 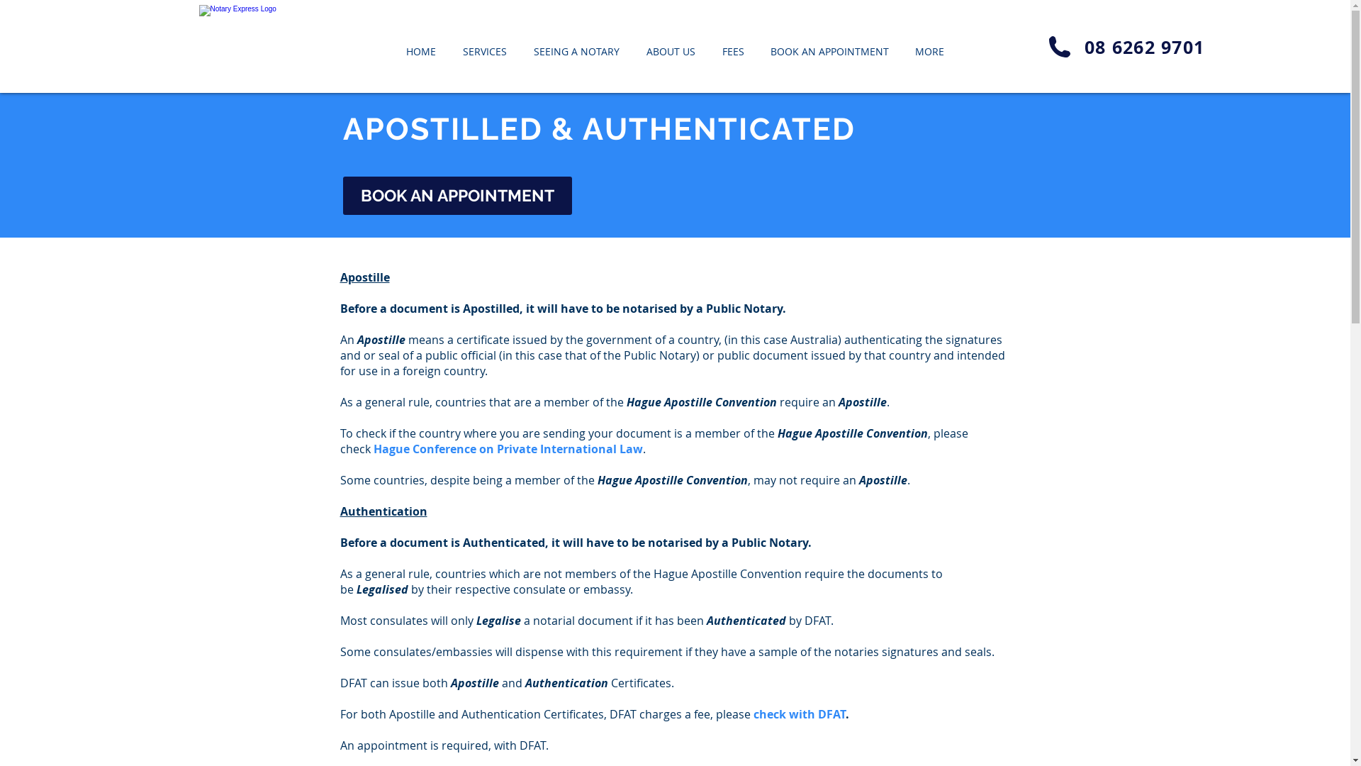 I want to click on Hague Conference on Private International Law, so click(x=508, y=449).